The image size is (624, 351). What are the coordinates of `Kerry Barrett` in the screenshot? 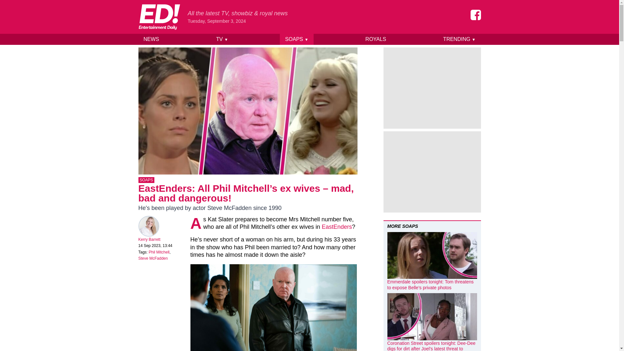 It's located at (149, 240).